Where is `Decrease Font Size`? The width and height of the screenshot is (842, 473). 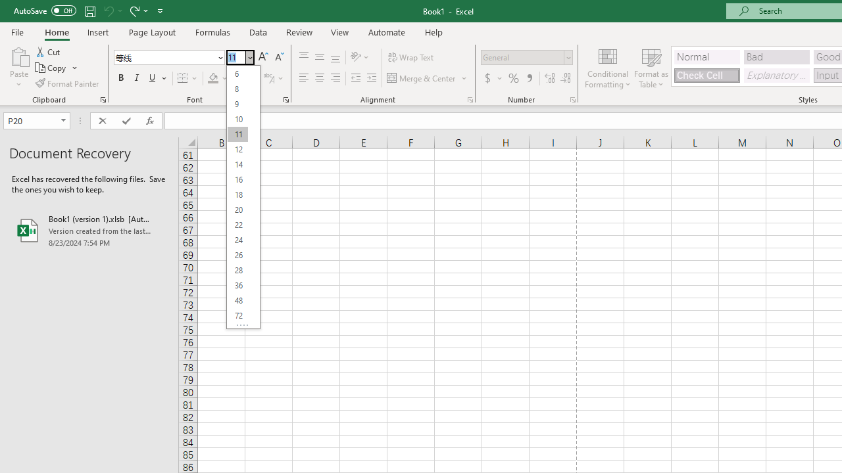
Decrease Font Size is located at coordinates (279, 58).